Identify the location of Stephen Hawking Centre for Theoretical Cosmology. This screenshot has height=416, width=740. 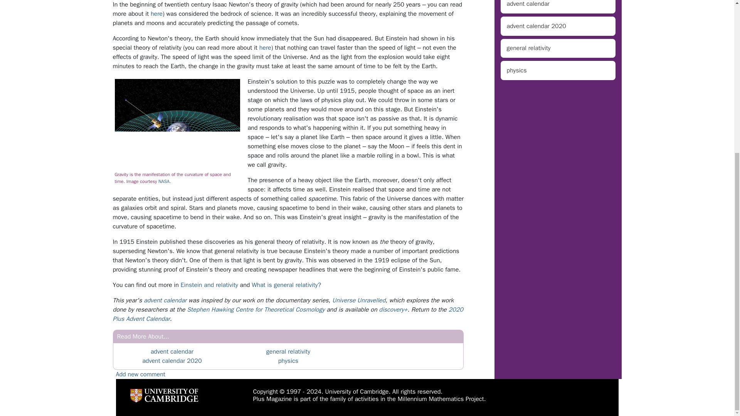
(256, 310).